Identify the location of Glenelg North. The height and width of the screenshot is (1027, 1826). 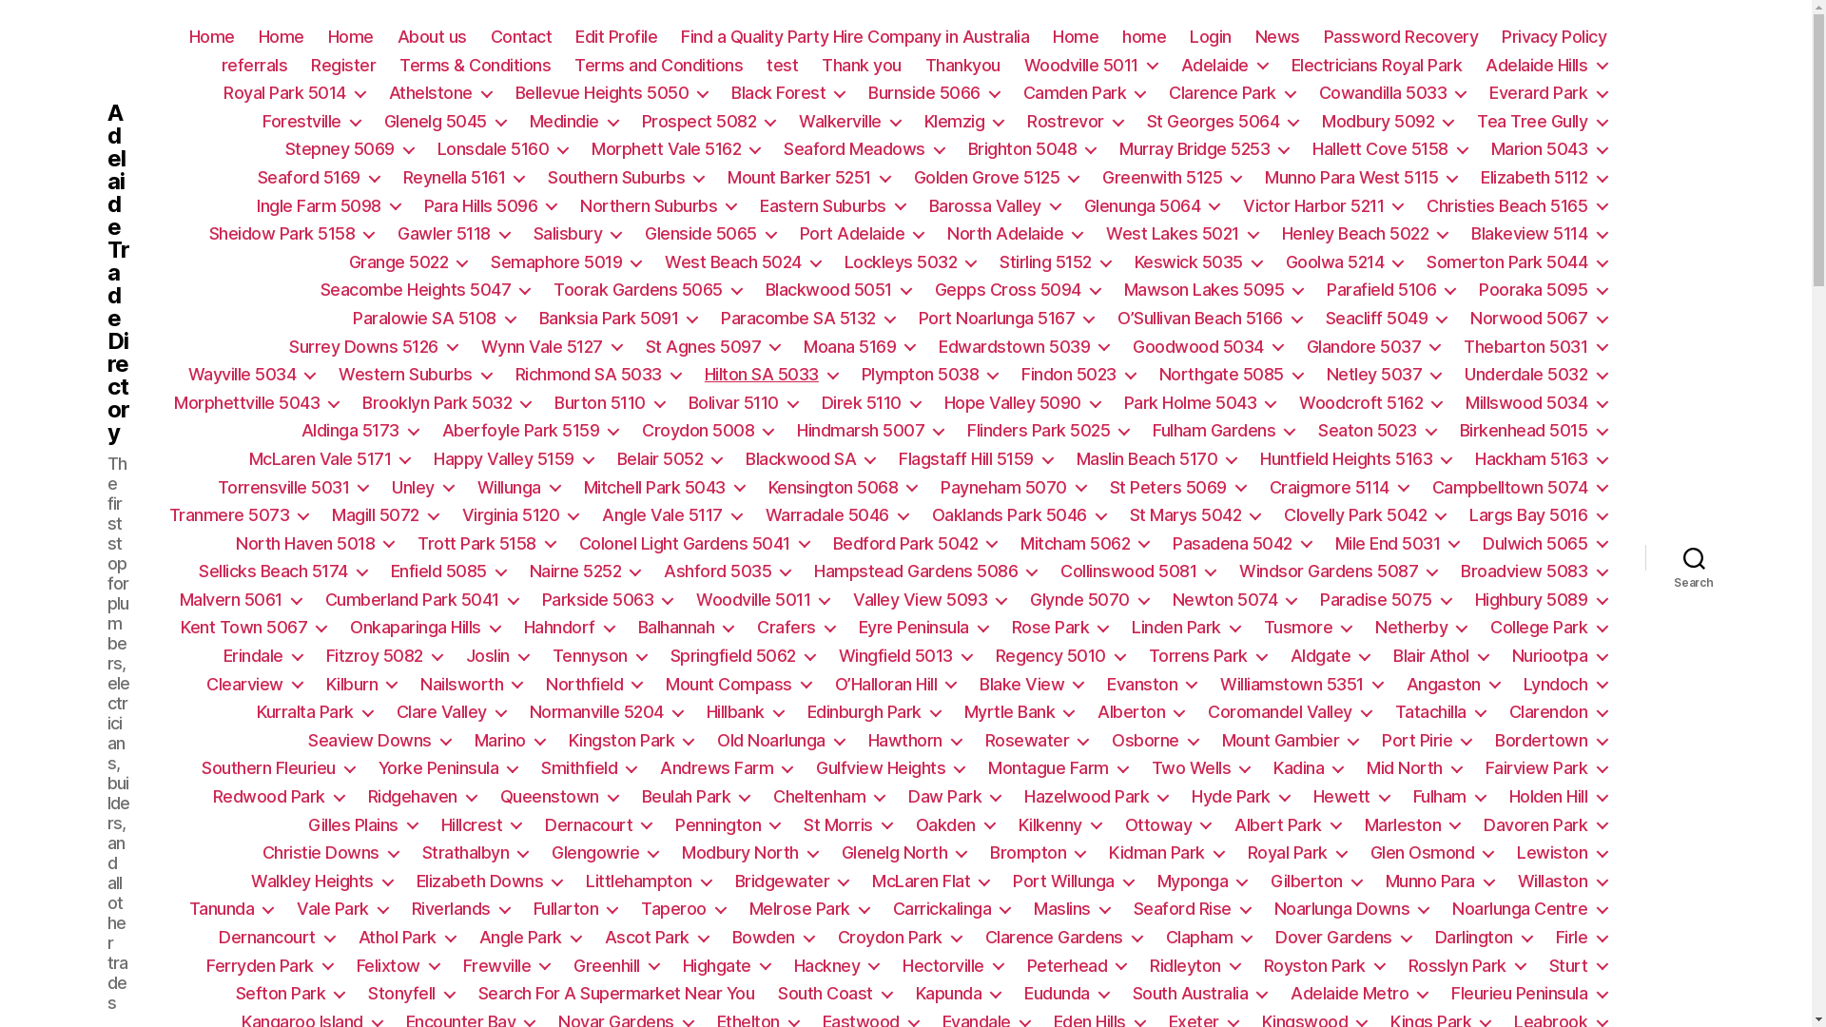
(904, 853).